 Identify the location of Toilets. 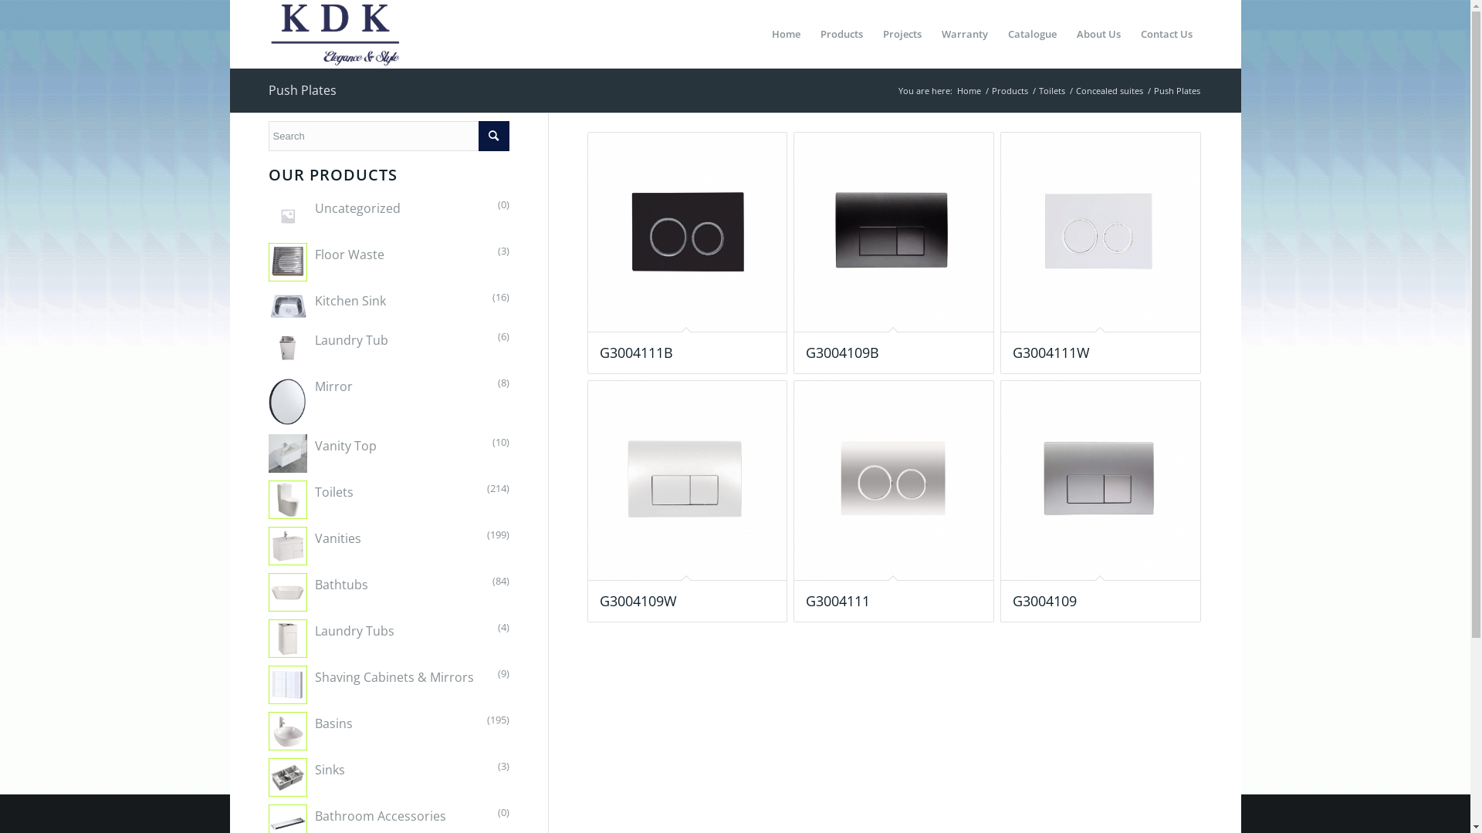
(311, 500).